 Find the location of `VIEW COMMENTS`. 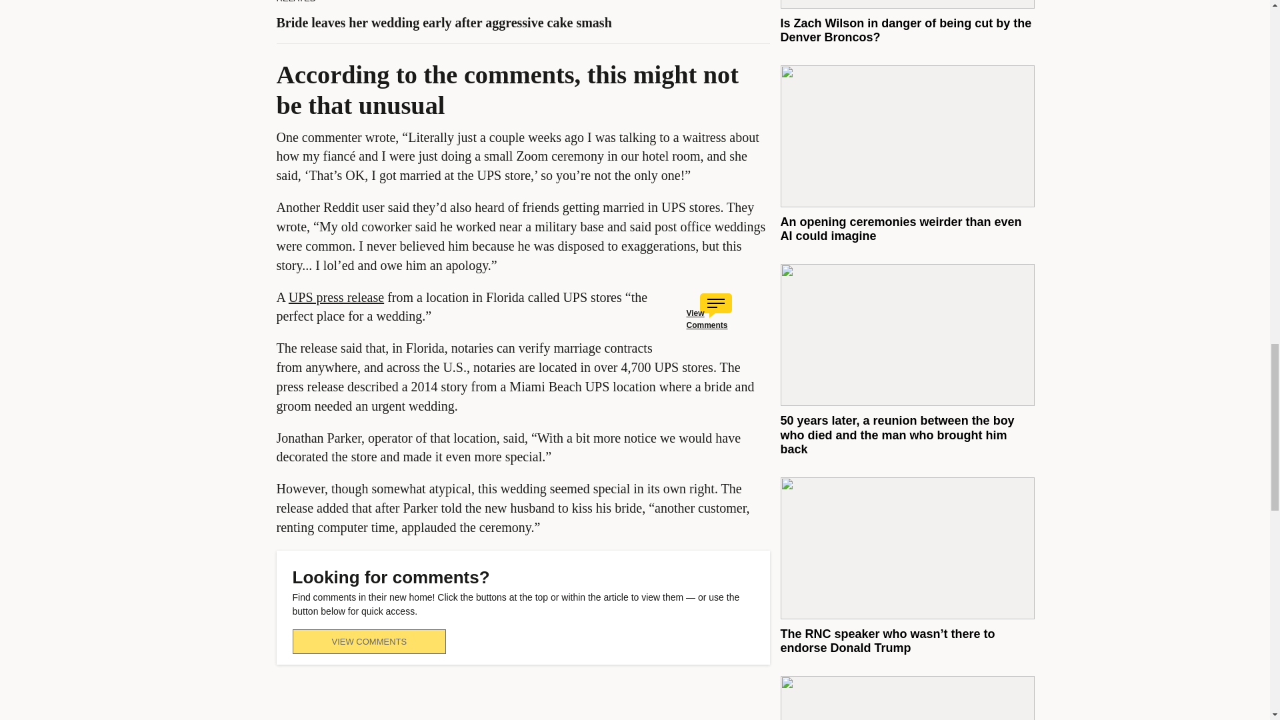

VIEW COMMENTS is located at coordinates (368, 641).